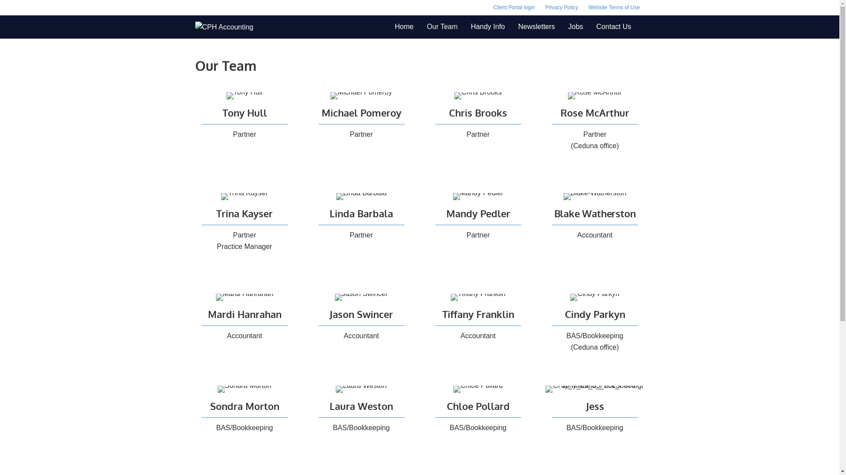 This screenshot has height=475, width=846. What do you see at coordinates (479, 197) in the screenshot?
I see `Mandy-Pedler` at bounding box center [479, 197].